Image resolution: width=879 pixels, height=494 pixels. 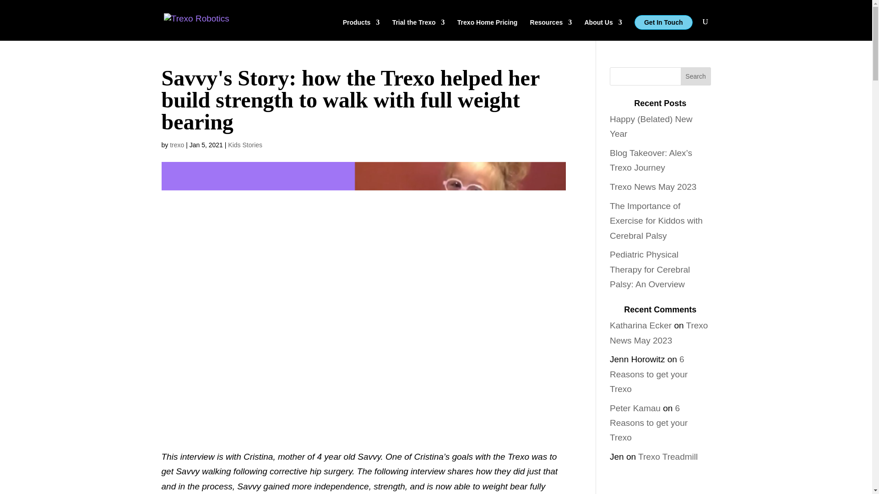 I want to click on Kids Stories, so click(x=244, y=145).